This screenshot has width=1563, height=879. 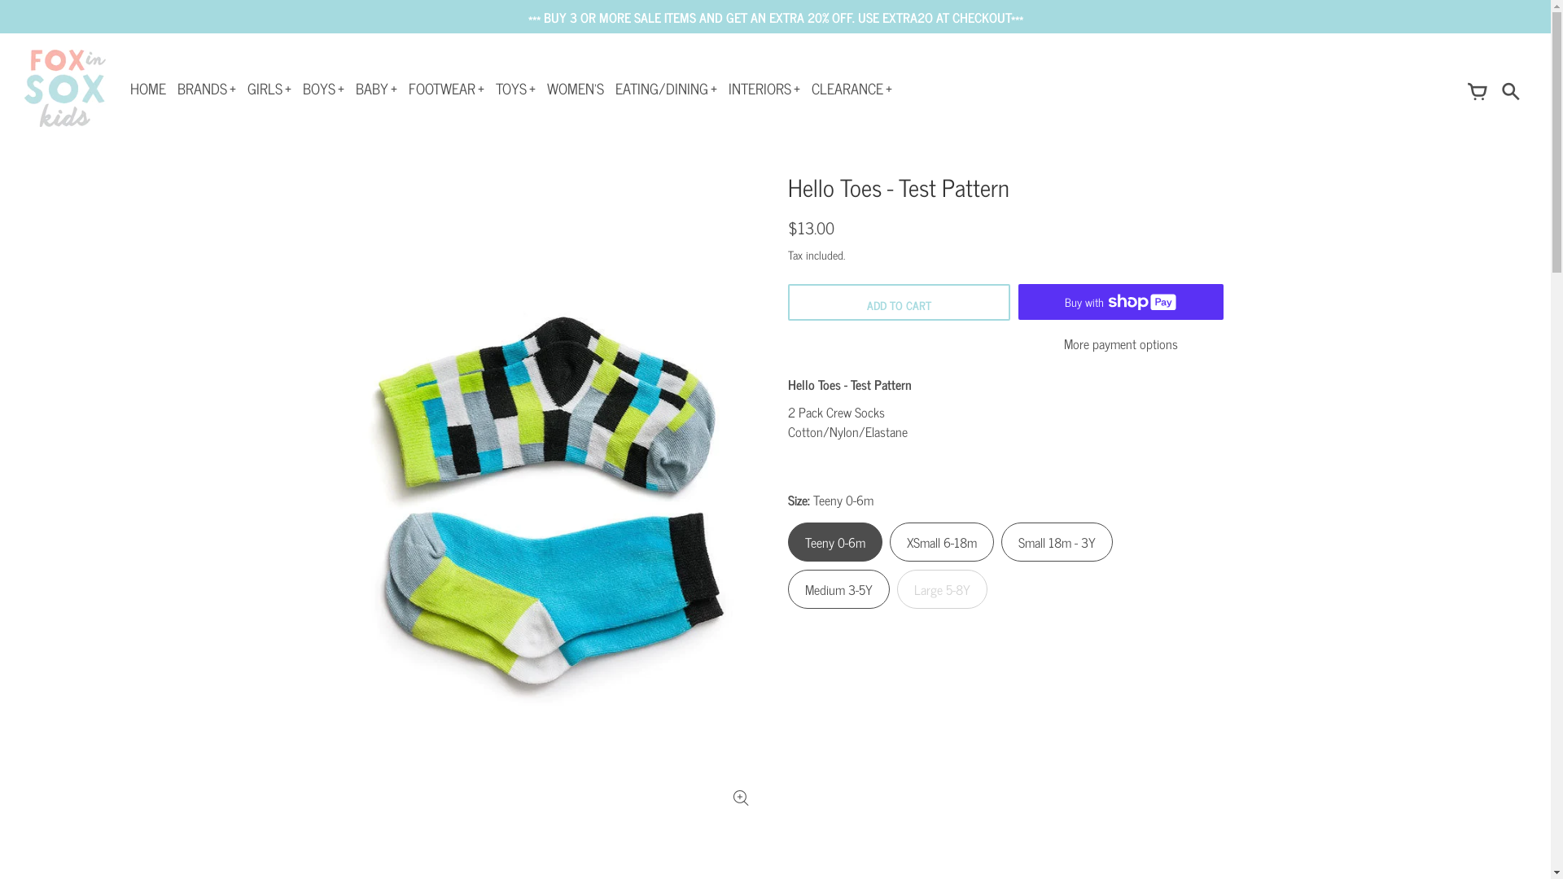 I want to click on CLEARANCE, so click(x=852, y=88).